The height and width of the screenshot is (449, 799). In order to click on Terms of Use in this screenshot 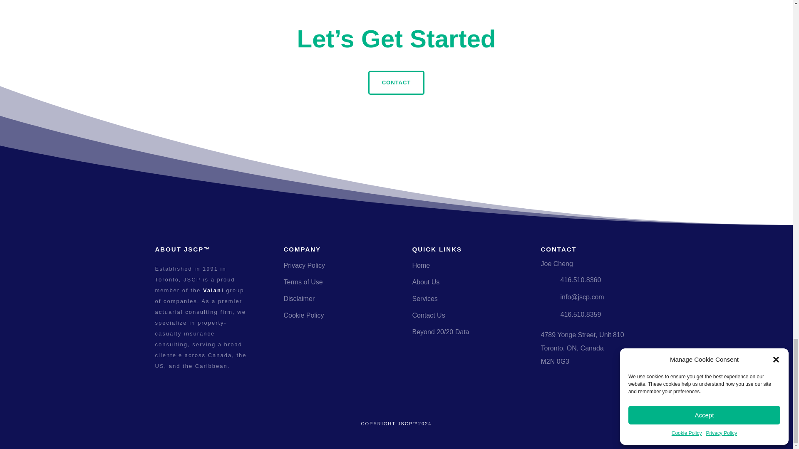, I will do `click(303, 282)`.